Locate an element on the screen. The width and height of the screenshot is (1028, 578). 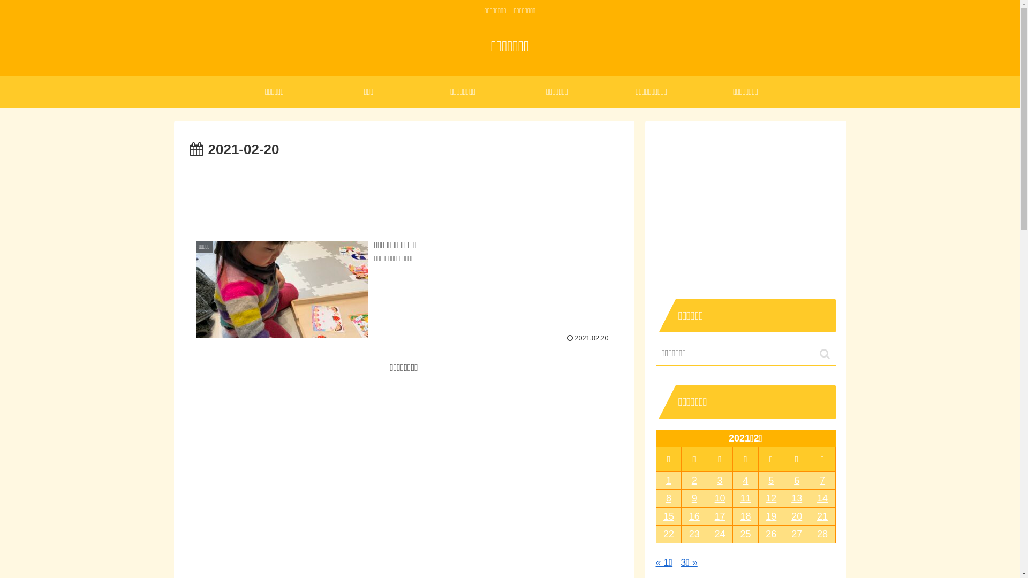
19 is located at coordinates (771, 516).